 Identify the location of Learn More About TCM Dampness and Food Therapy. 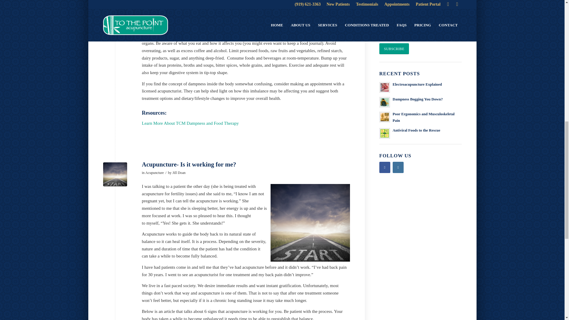
(190, 123).